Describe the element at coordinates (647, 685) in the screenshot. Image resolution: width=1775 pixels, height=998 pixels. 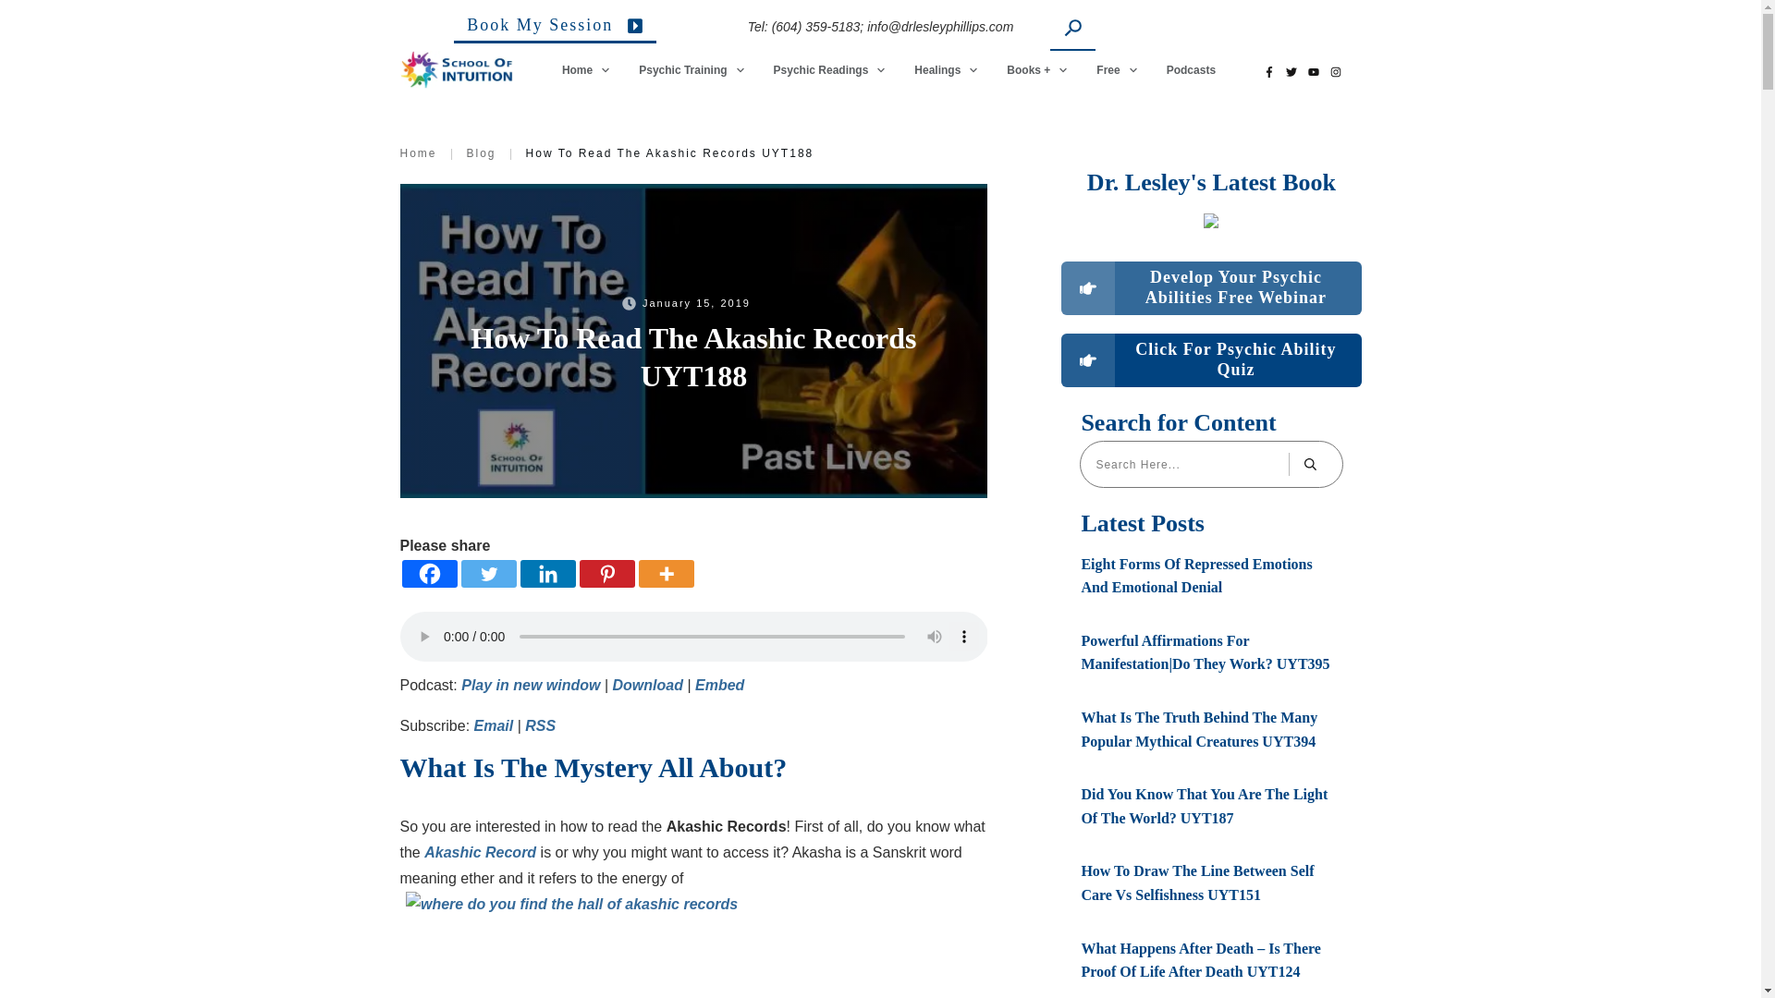
I see `Download` at that location.